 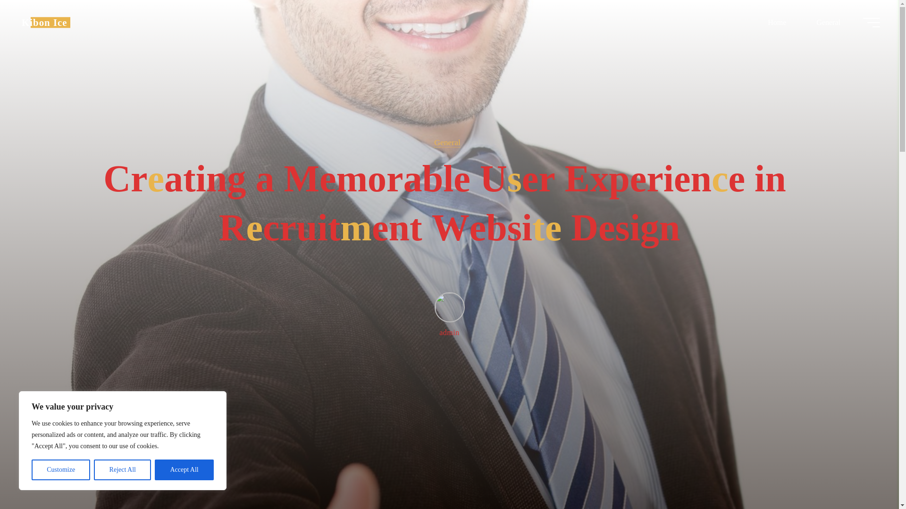 I want to click on Blog, so click(x=44, y=22).